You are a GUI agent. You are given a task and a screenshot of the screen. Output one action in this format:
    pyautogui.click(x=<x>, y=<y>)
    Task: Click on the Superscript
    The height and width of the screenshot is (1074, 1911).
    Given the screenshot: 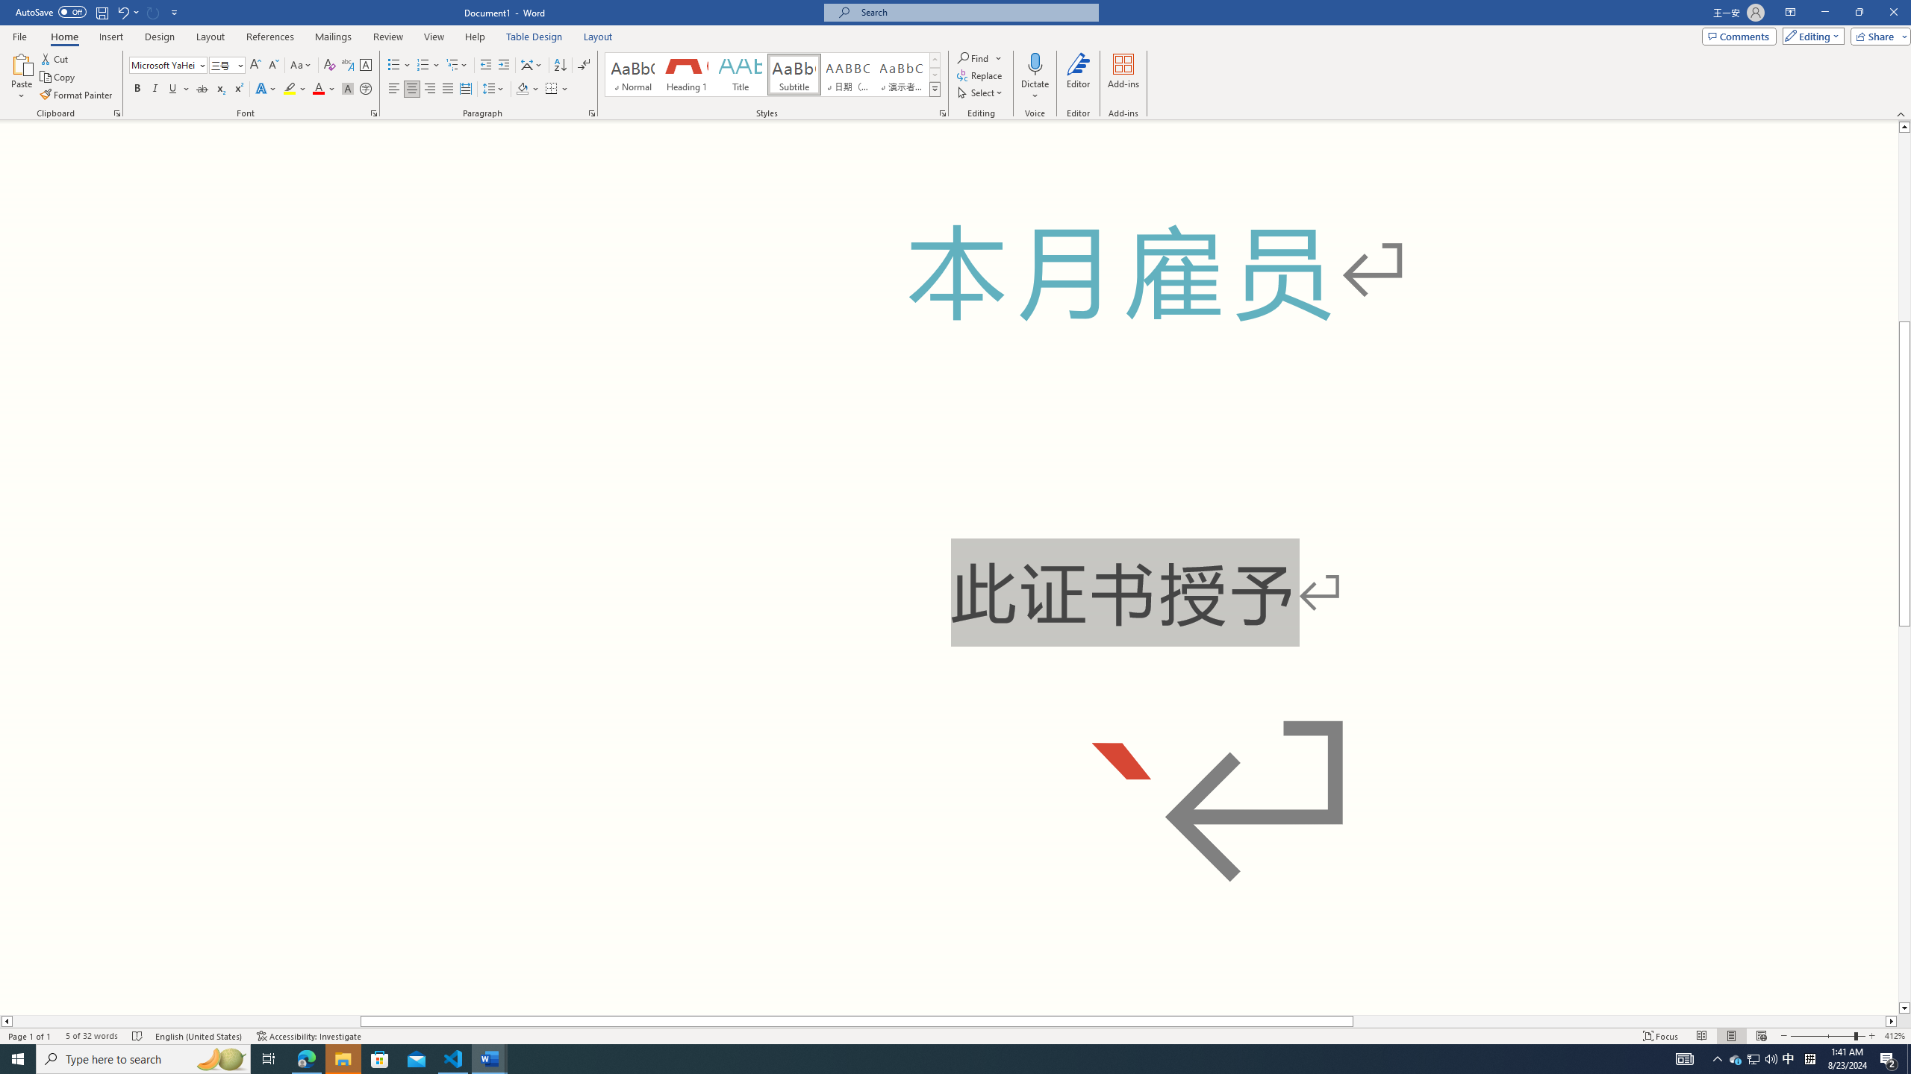 What is the action you would take?
    pyautogui.click(x=237, y=89)
    